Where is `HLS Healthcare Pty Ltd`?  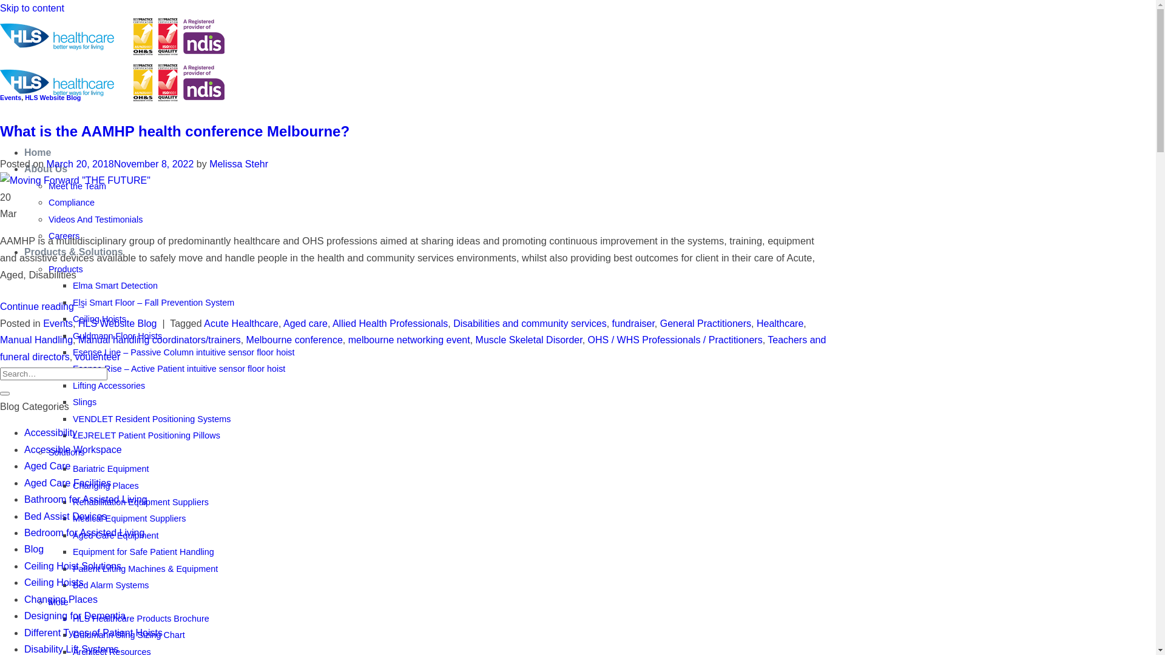
HLS Healthcare Pty Ltd is located at coordinates (112, 76).